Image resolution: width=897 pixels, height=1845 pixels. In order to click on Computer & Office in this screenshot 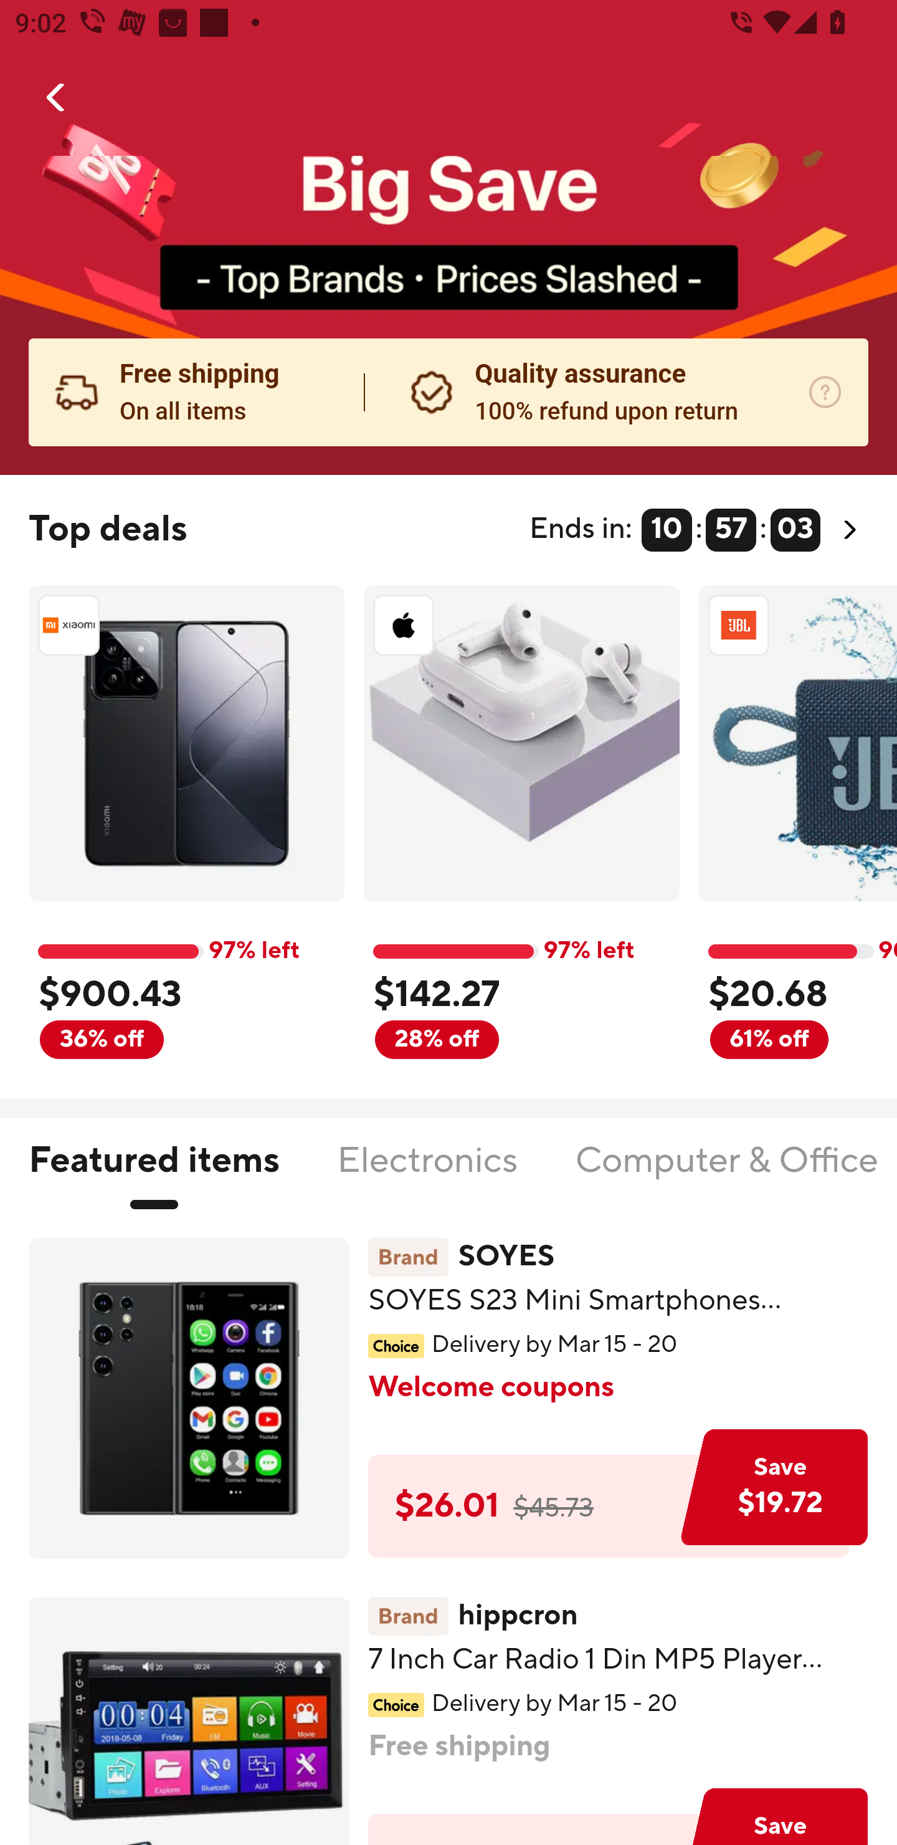, I will do `click(726, 1173)`.